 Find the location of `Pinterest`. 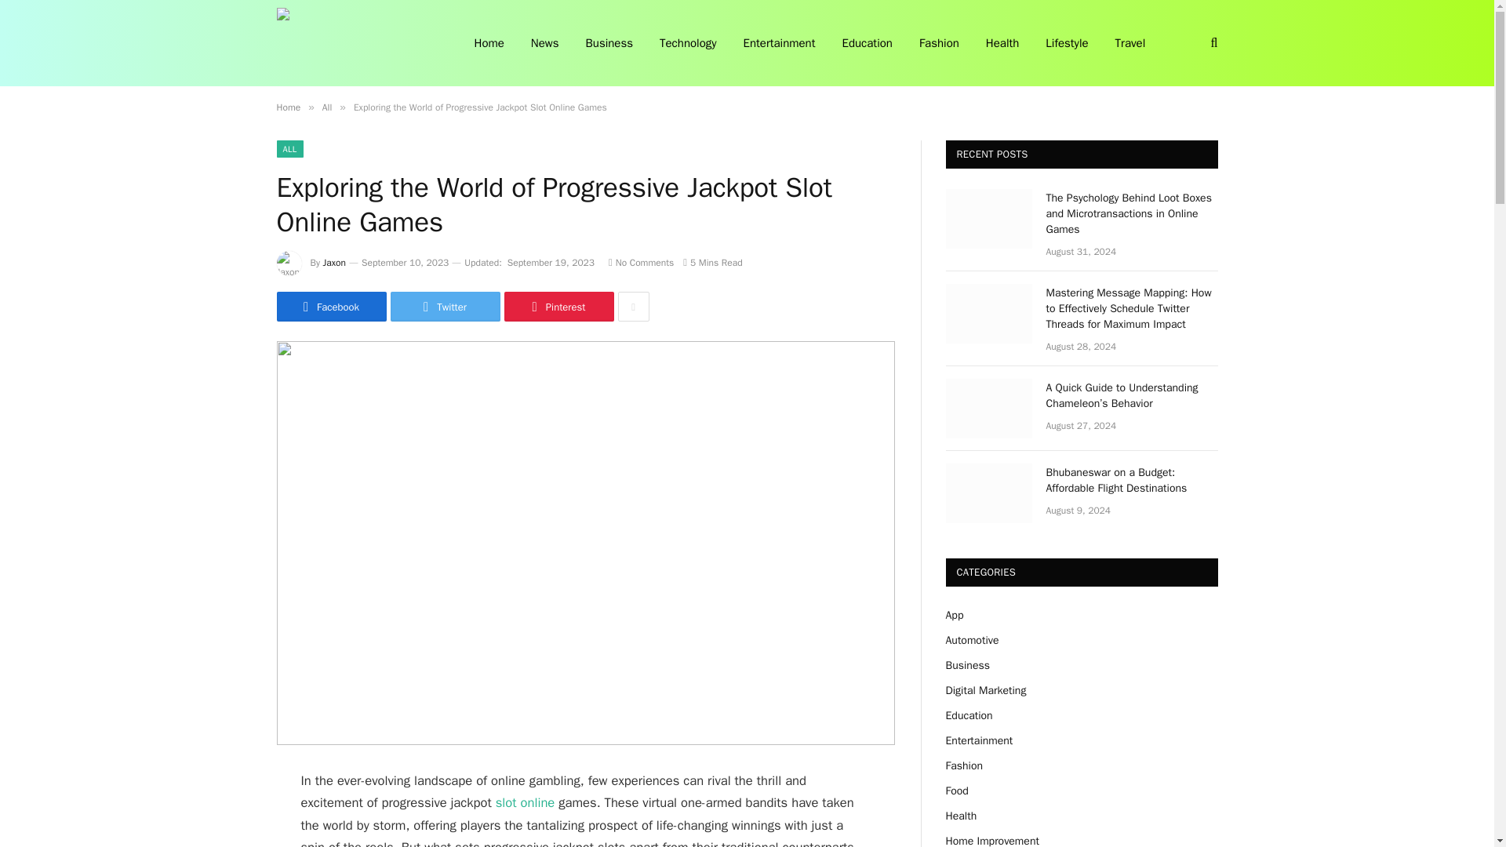

Pinterest is located at coordinates (558, 306).